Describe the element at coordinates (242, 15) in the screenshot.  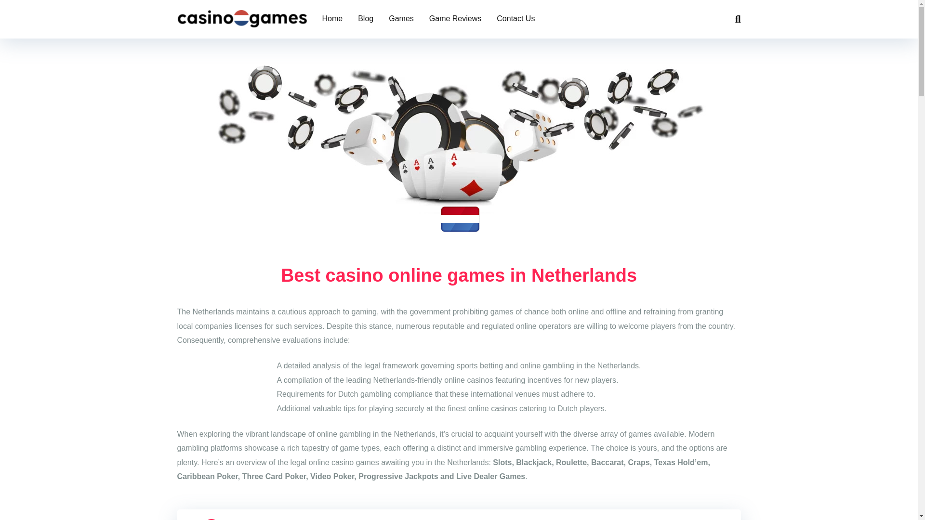
I see `Casino Online Games` at that location.